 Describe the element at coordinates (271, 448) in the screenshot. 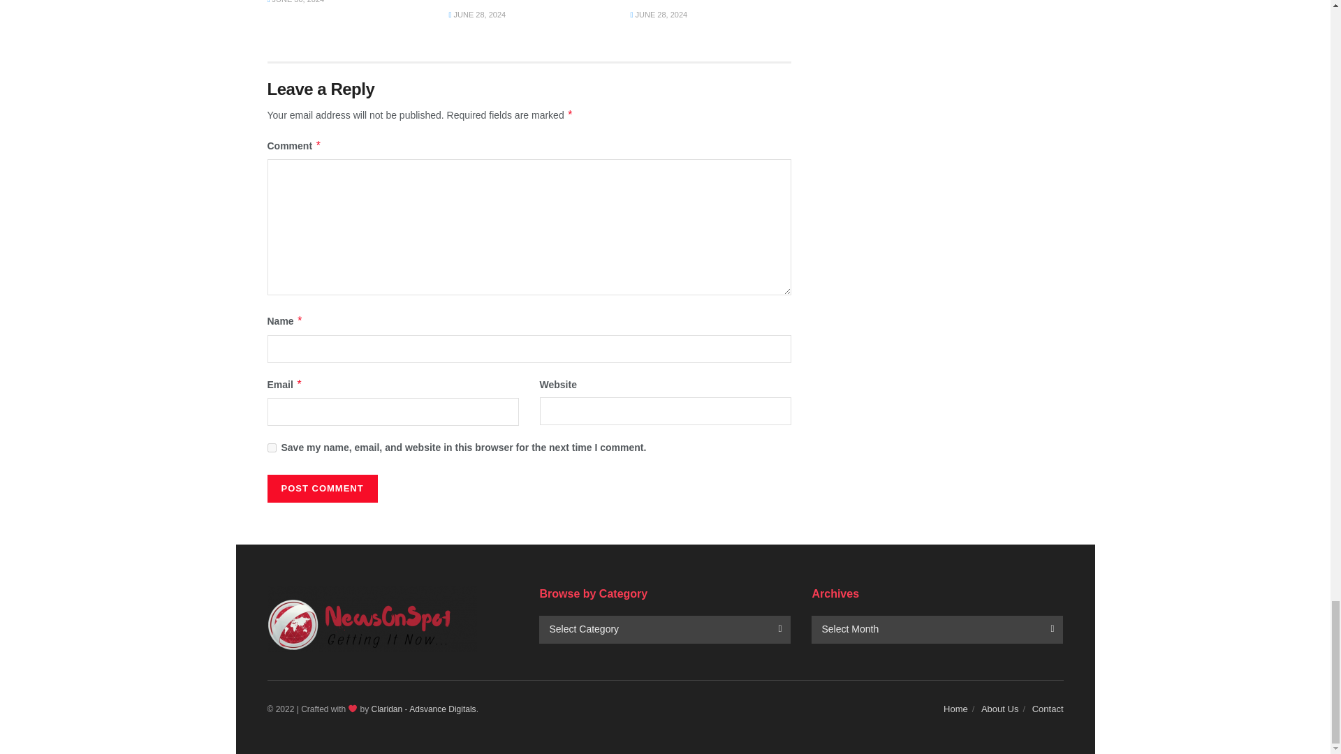

I see `yes` at that location.